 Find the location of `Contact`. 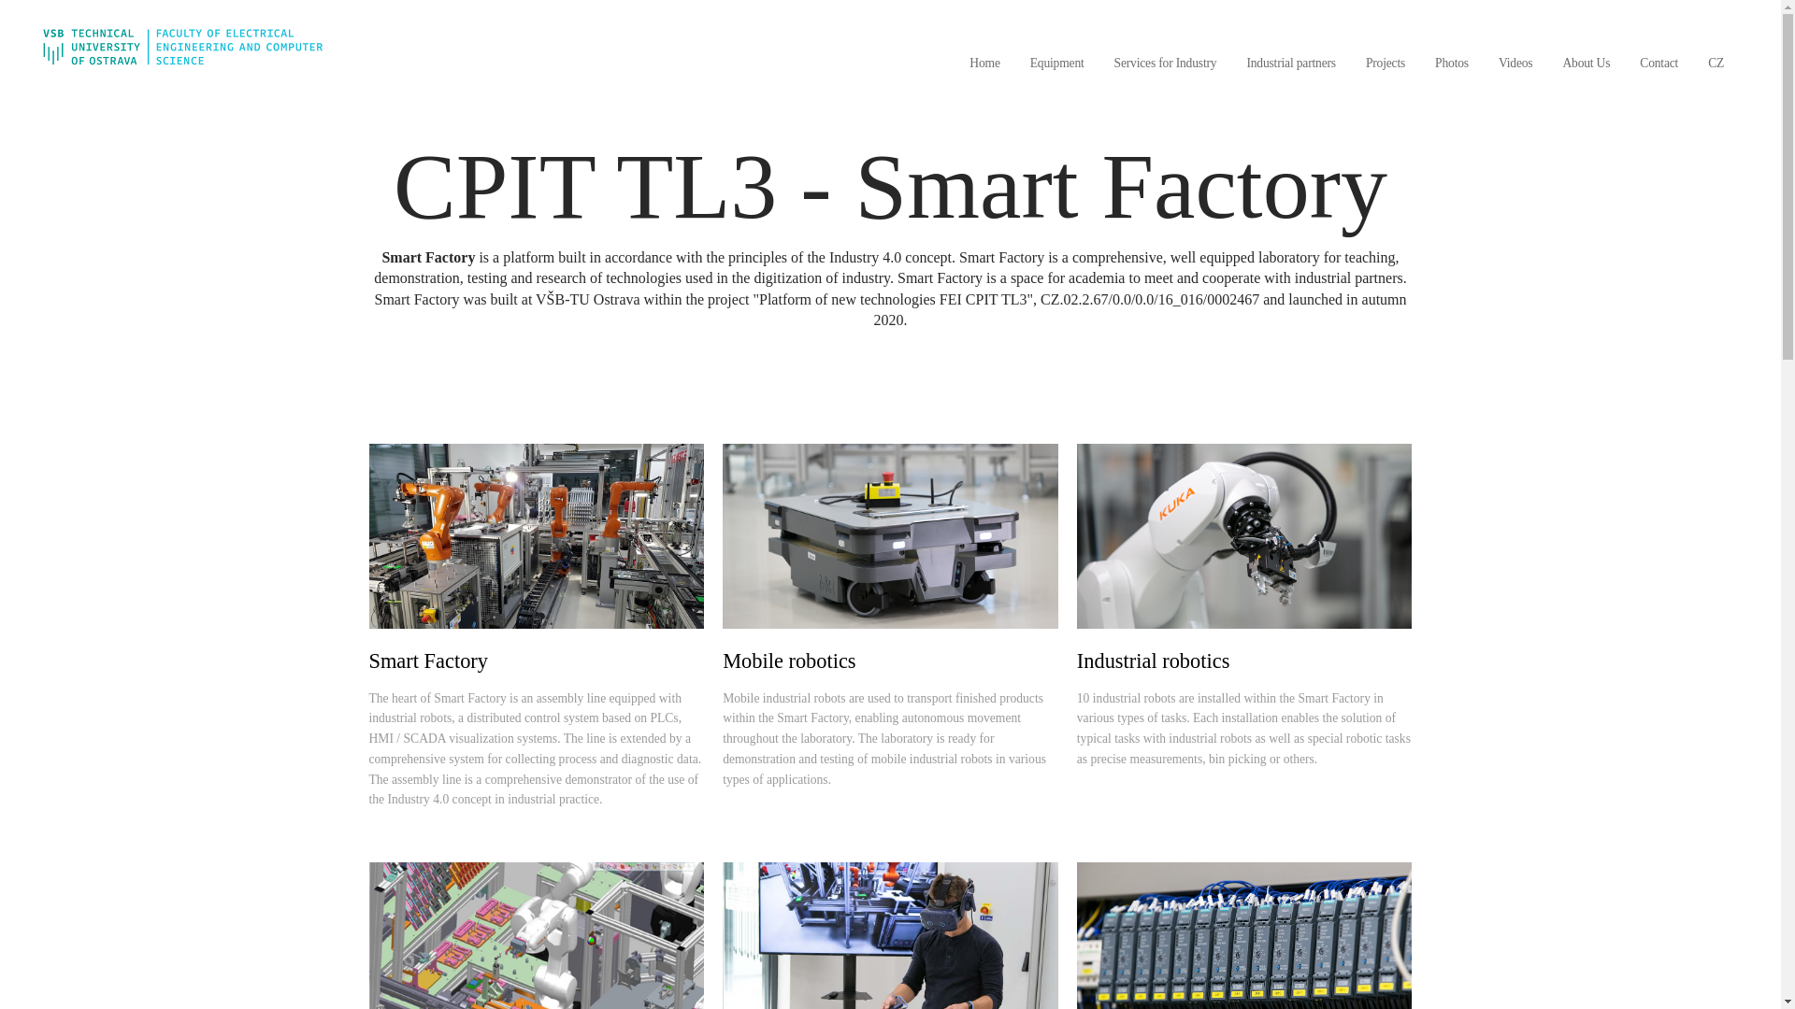

Contact is located at coordinates (1659, 64).